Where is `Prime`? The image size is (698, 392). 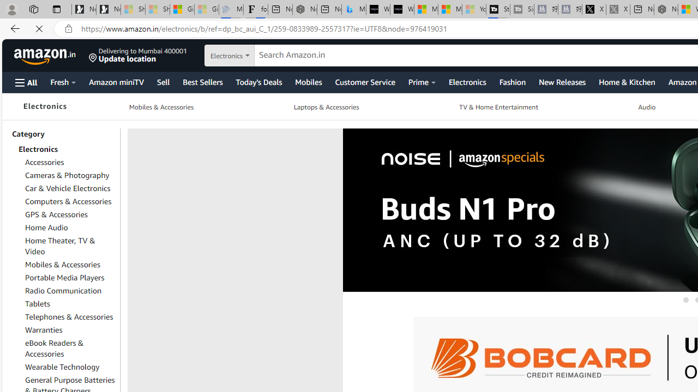
Prime is located at coordinates (422, 82).